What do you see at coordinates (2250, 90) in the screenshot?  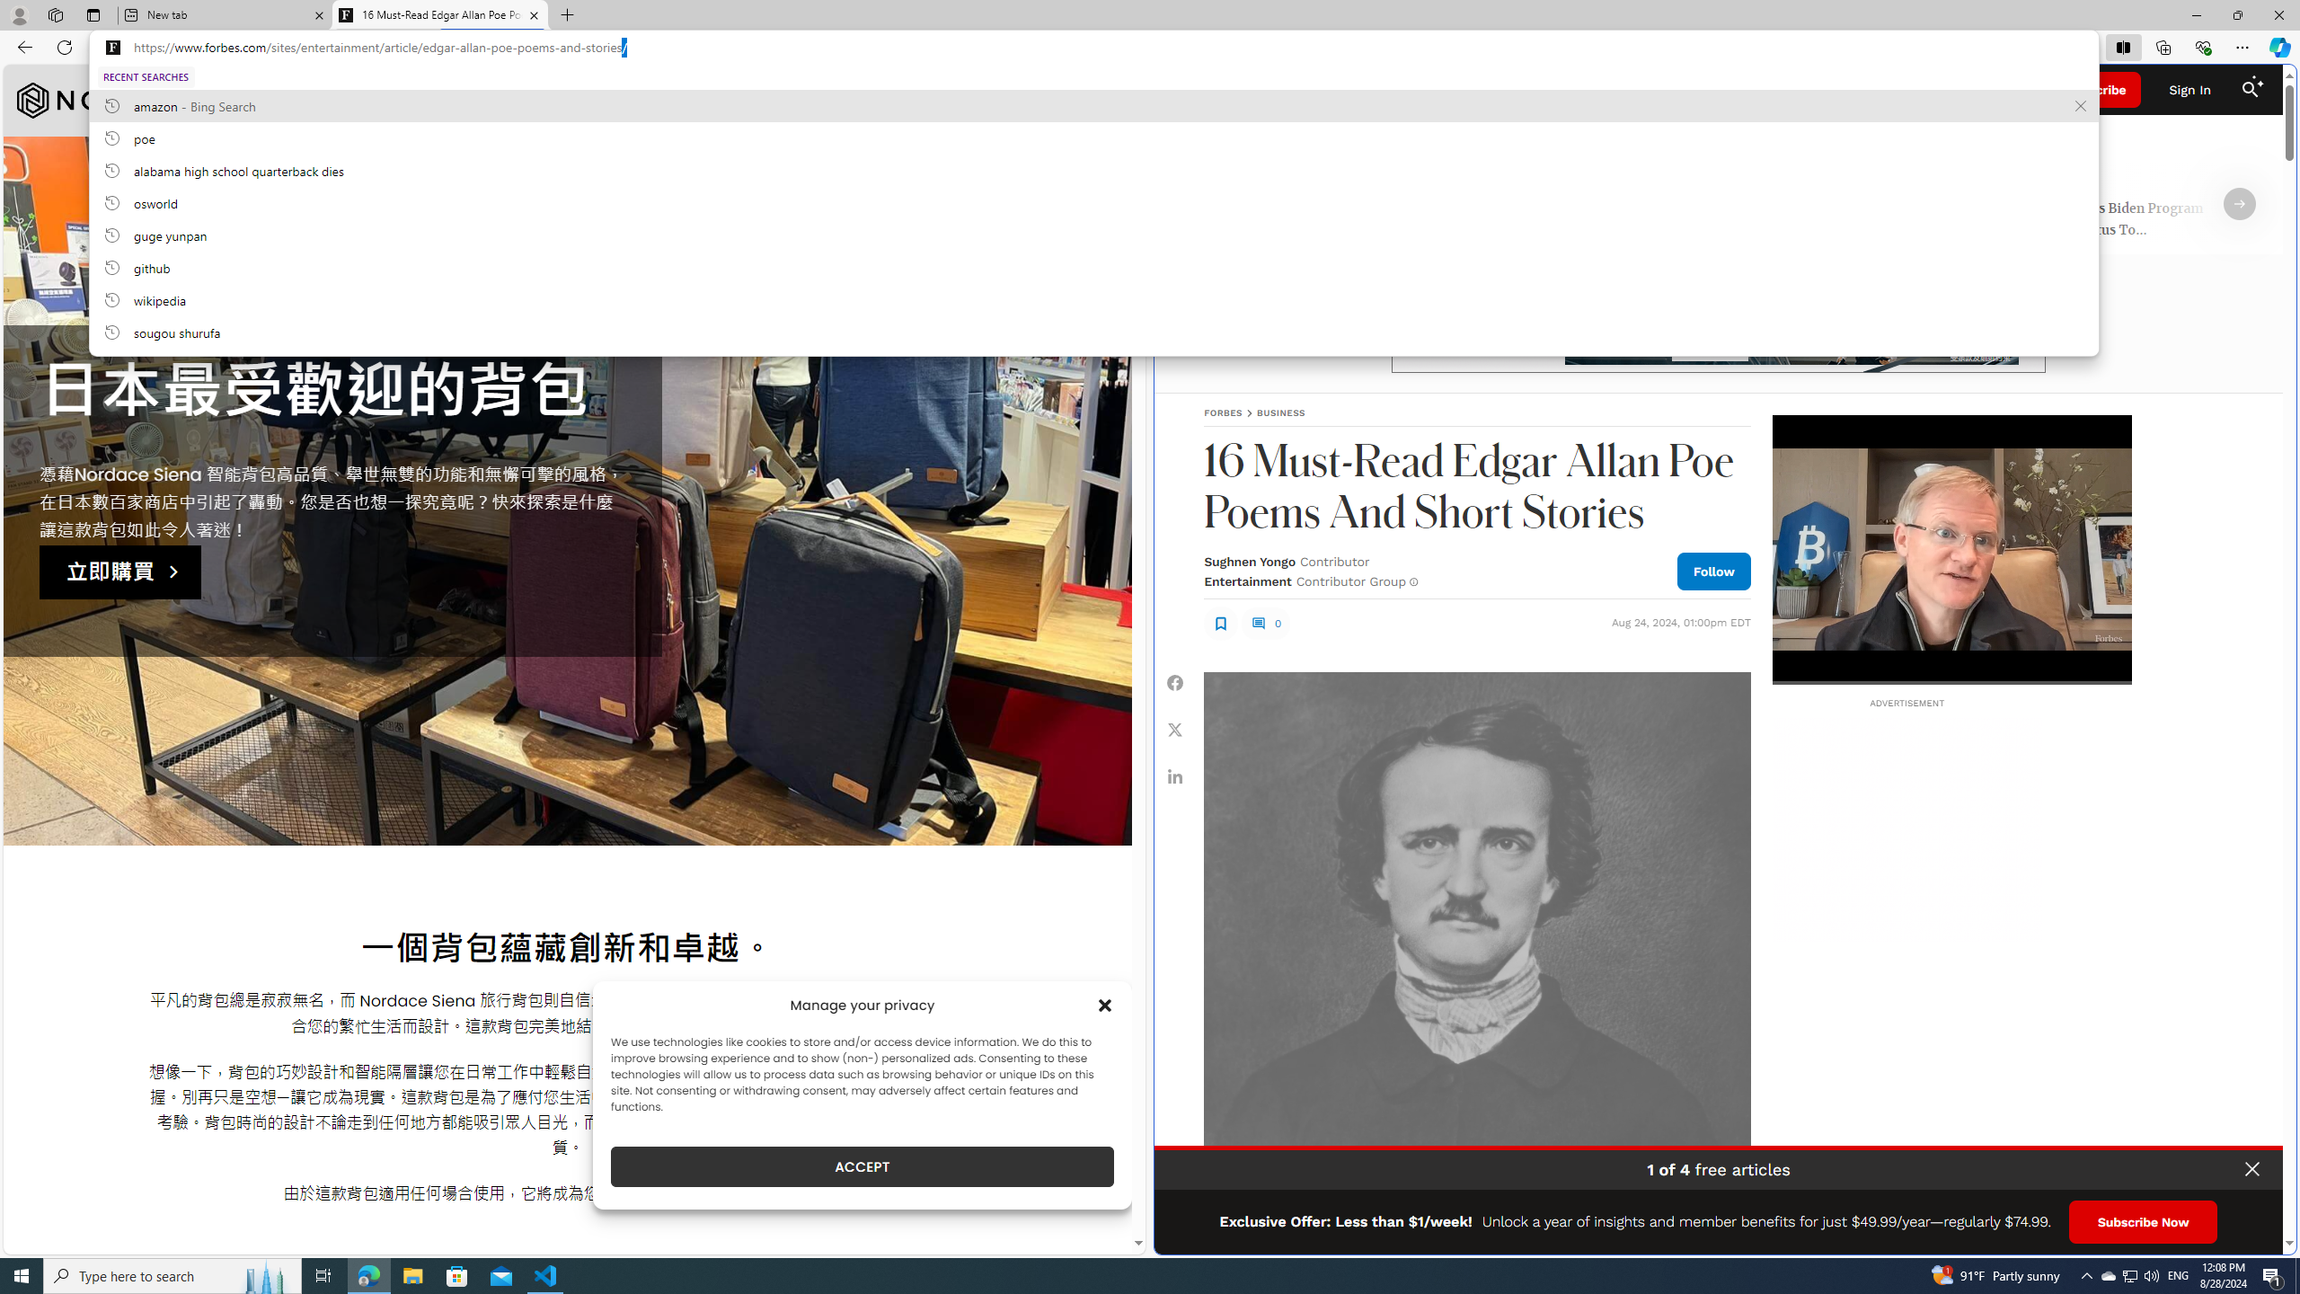 I see `Class: search_svg__fs-icon search_svg__fs-icon--search` at bounding box center [2250, 90].